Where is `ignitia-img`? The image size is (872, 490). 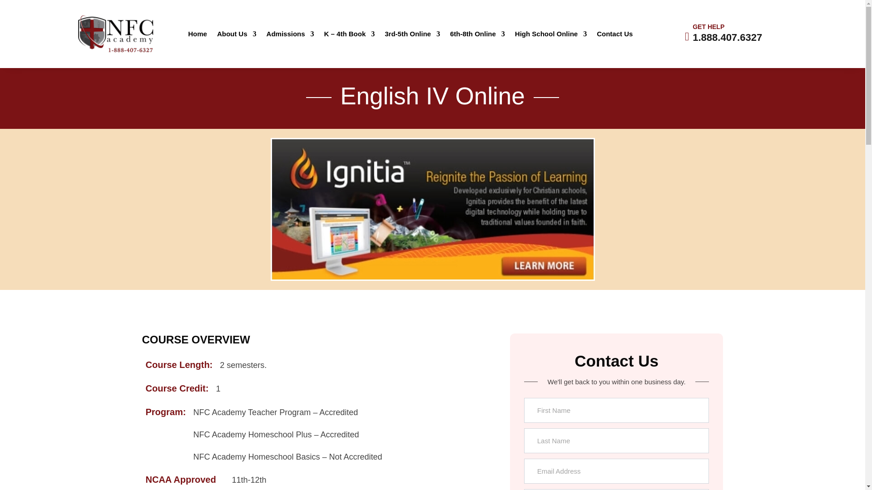 ignitia-img is located at coordinates (432, 209).